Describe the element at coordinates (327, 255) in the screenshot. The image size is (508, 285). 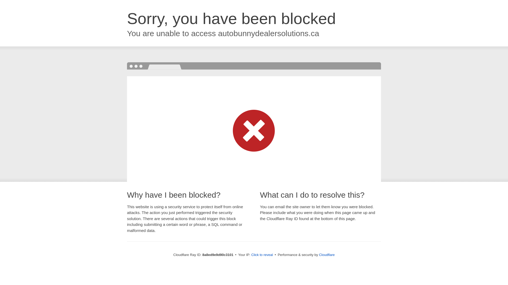
I see `Cloudflare` at that location.